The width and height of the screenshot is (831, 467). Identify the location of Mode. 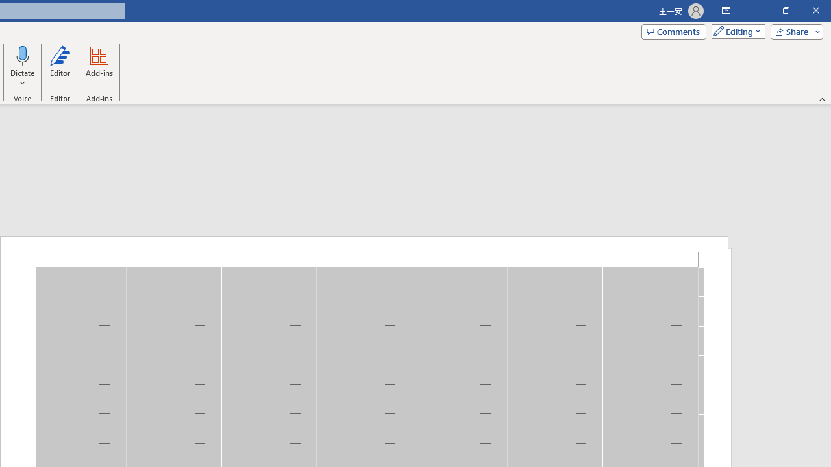
(736, 31).